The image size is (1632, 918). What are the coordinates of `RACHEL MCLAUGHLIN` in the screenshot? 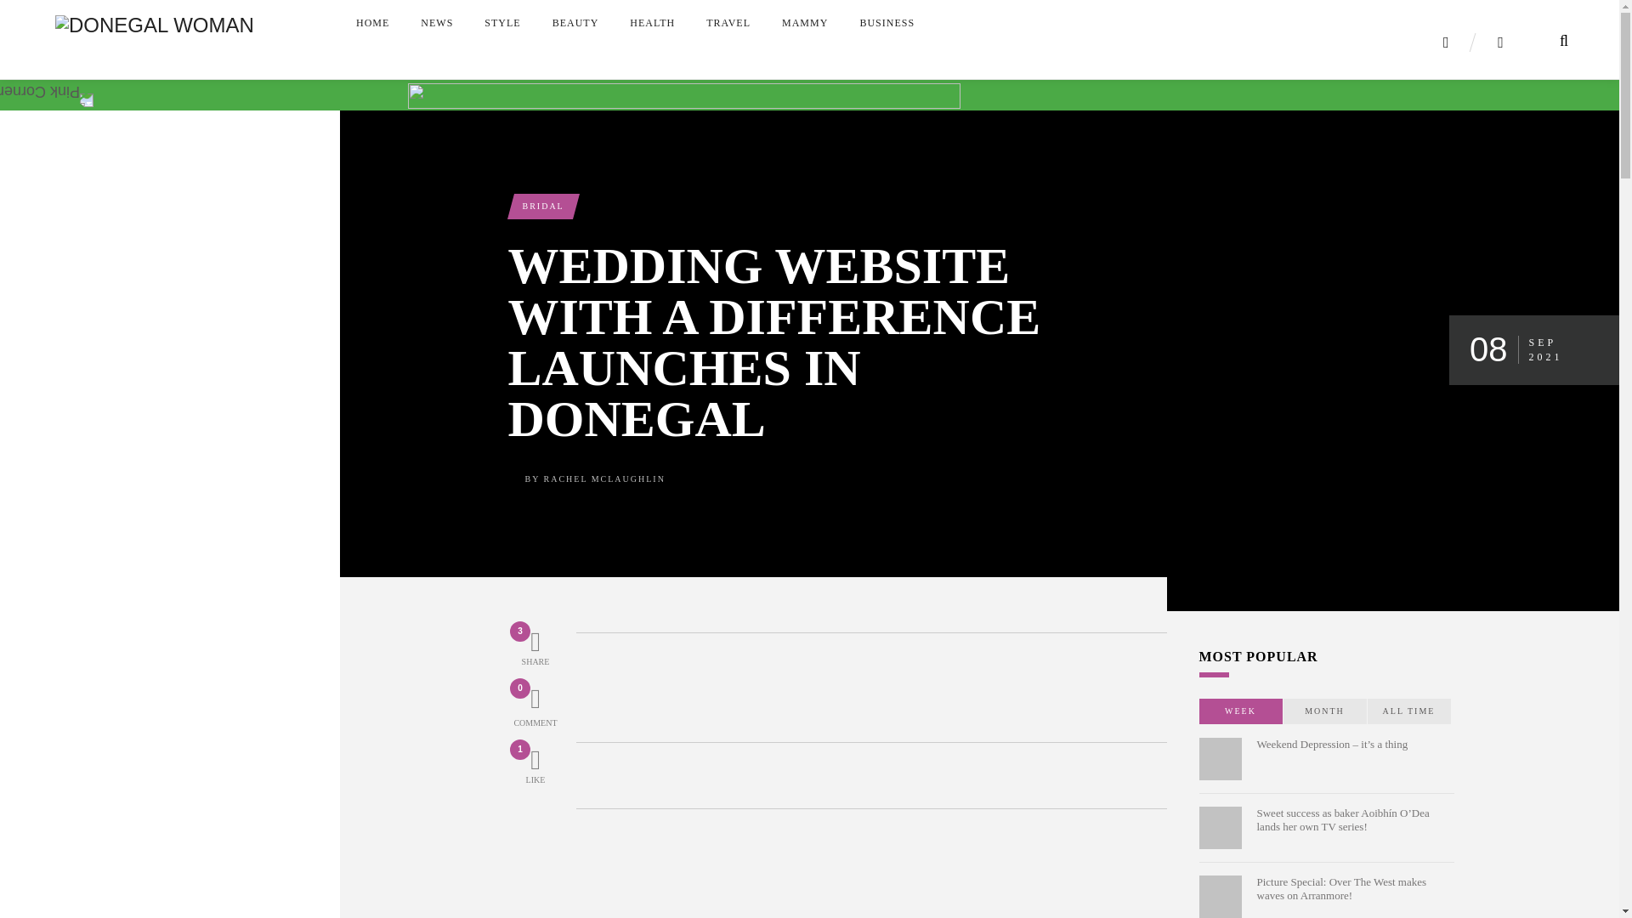 It's located at (604, 479).